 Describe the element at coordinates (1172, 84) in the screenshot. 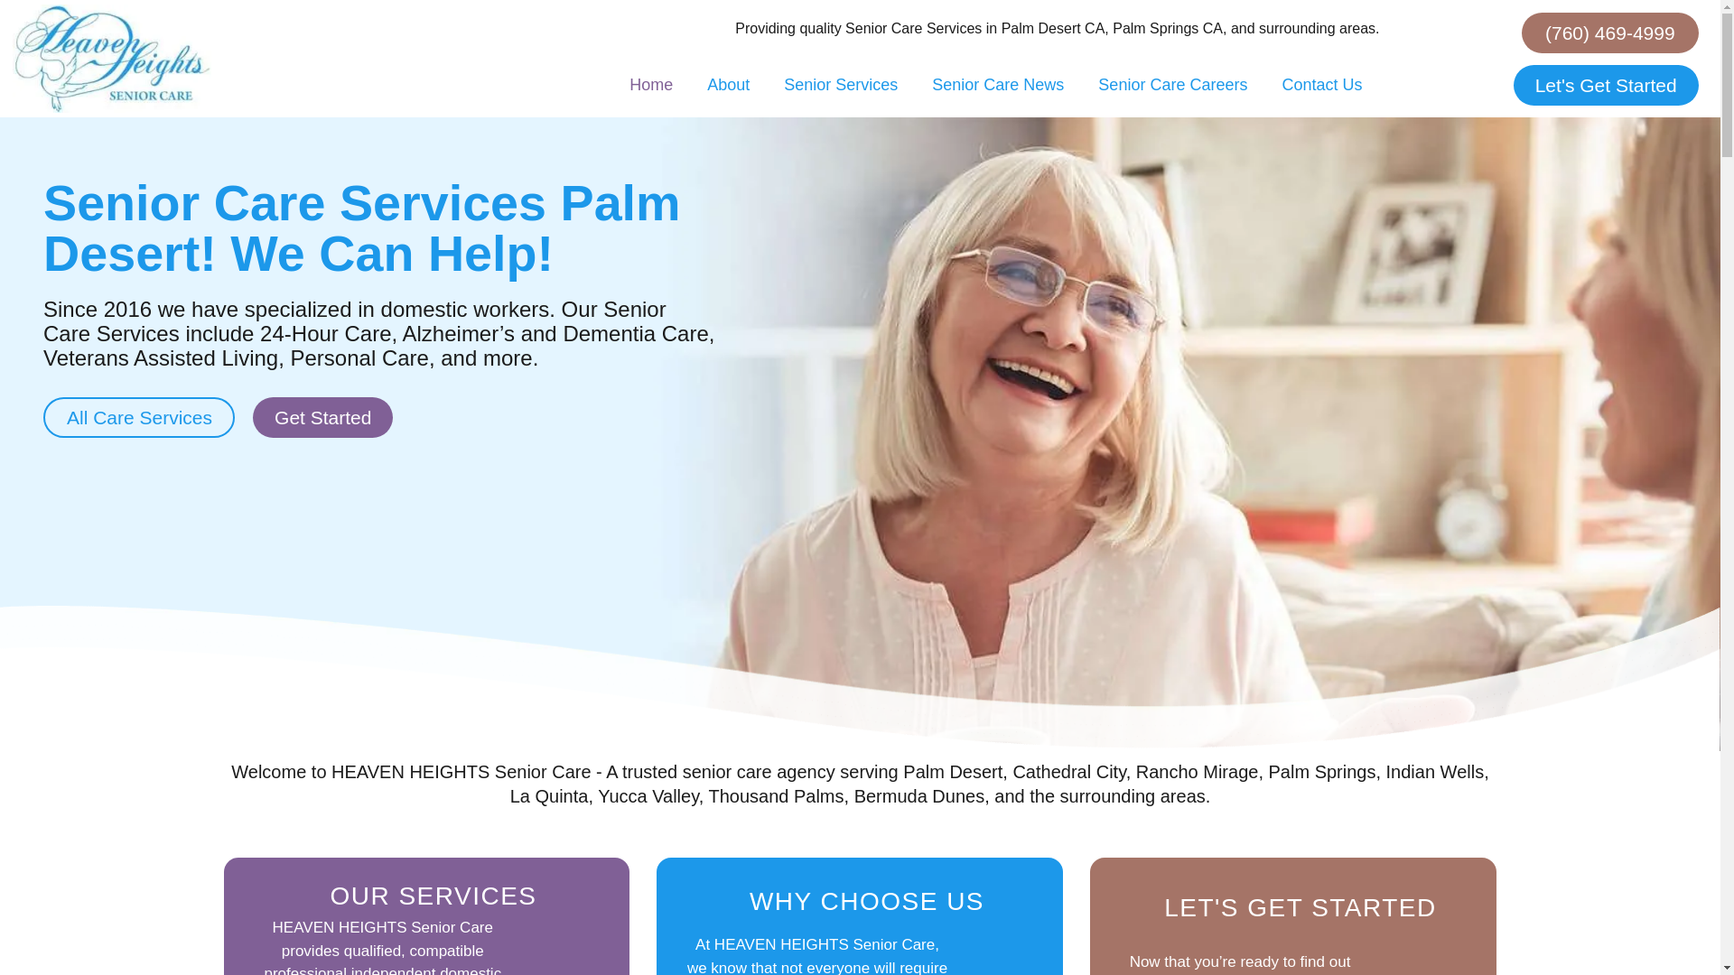

I see `Senior Care Careers` at that location.